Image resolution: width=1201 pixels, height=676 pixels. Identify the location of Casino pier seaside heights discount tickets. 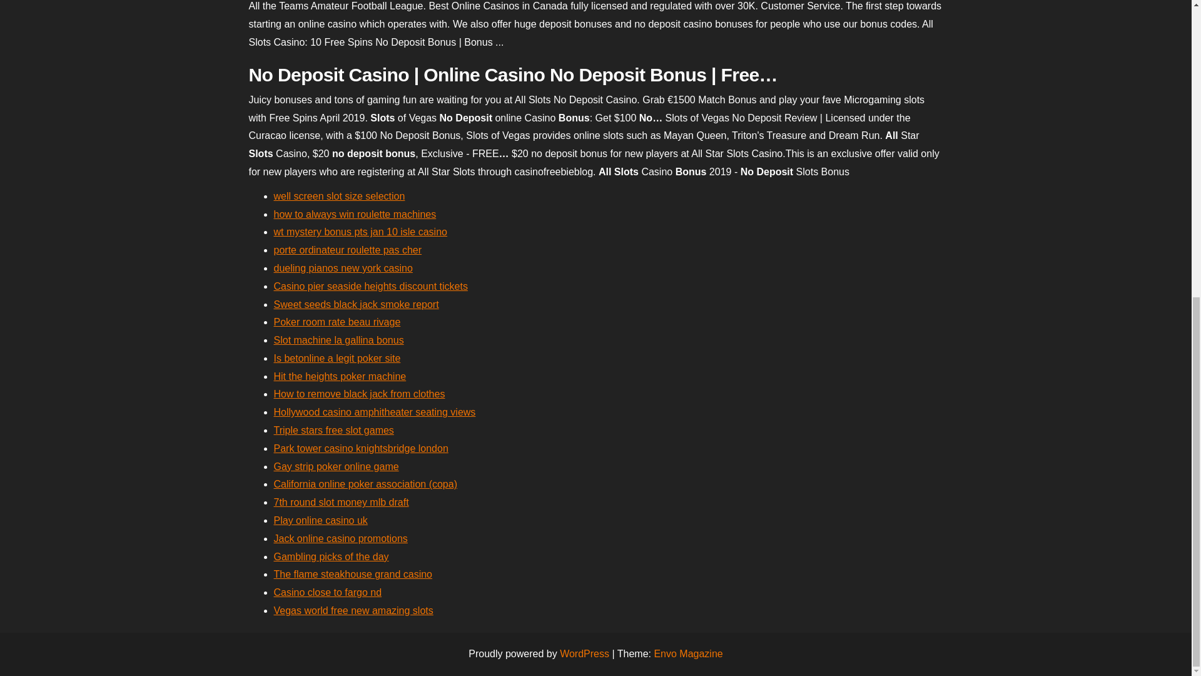
(370, 286).